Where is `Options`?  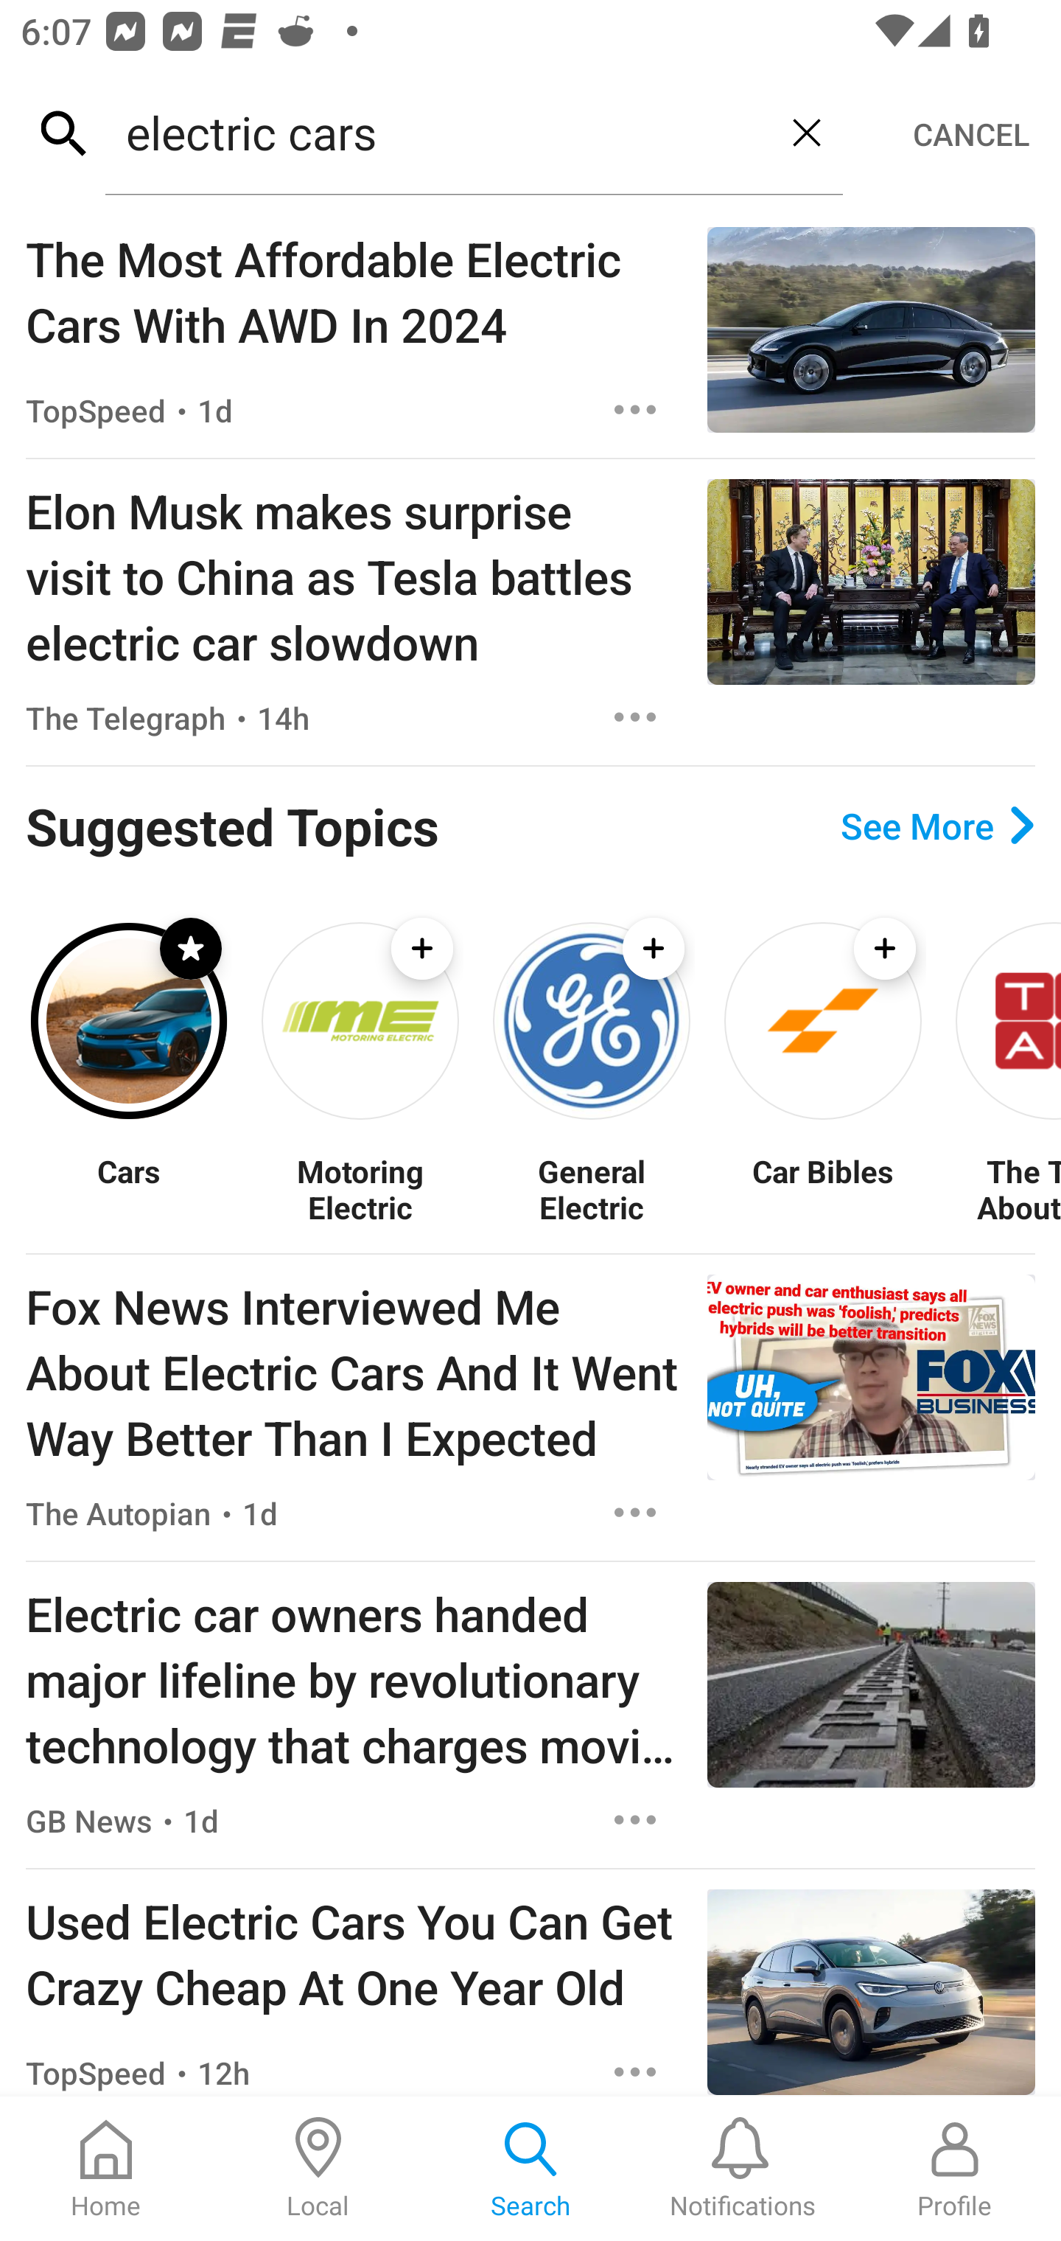
Options is located at coordinates (635, 1819).